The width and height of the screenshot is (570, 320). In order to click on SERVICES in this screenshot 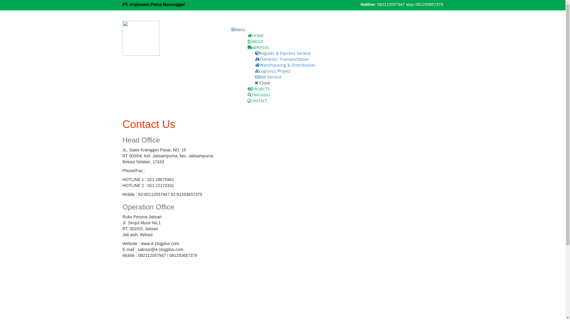, I will do `click(261, 47)`.